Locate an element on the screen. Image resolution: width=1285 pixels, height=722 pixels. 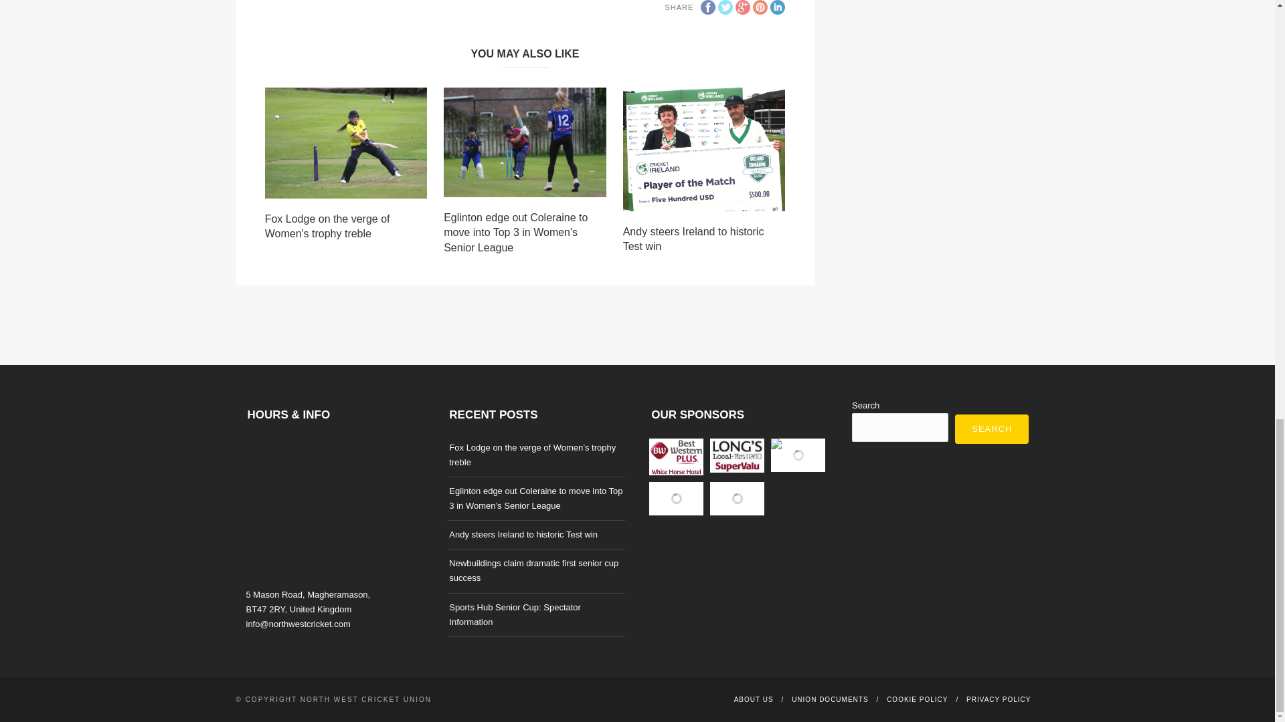
LinkedIn is located at coordinates (778, 7).